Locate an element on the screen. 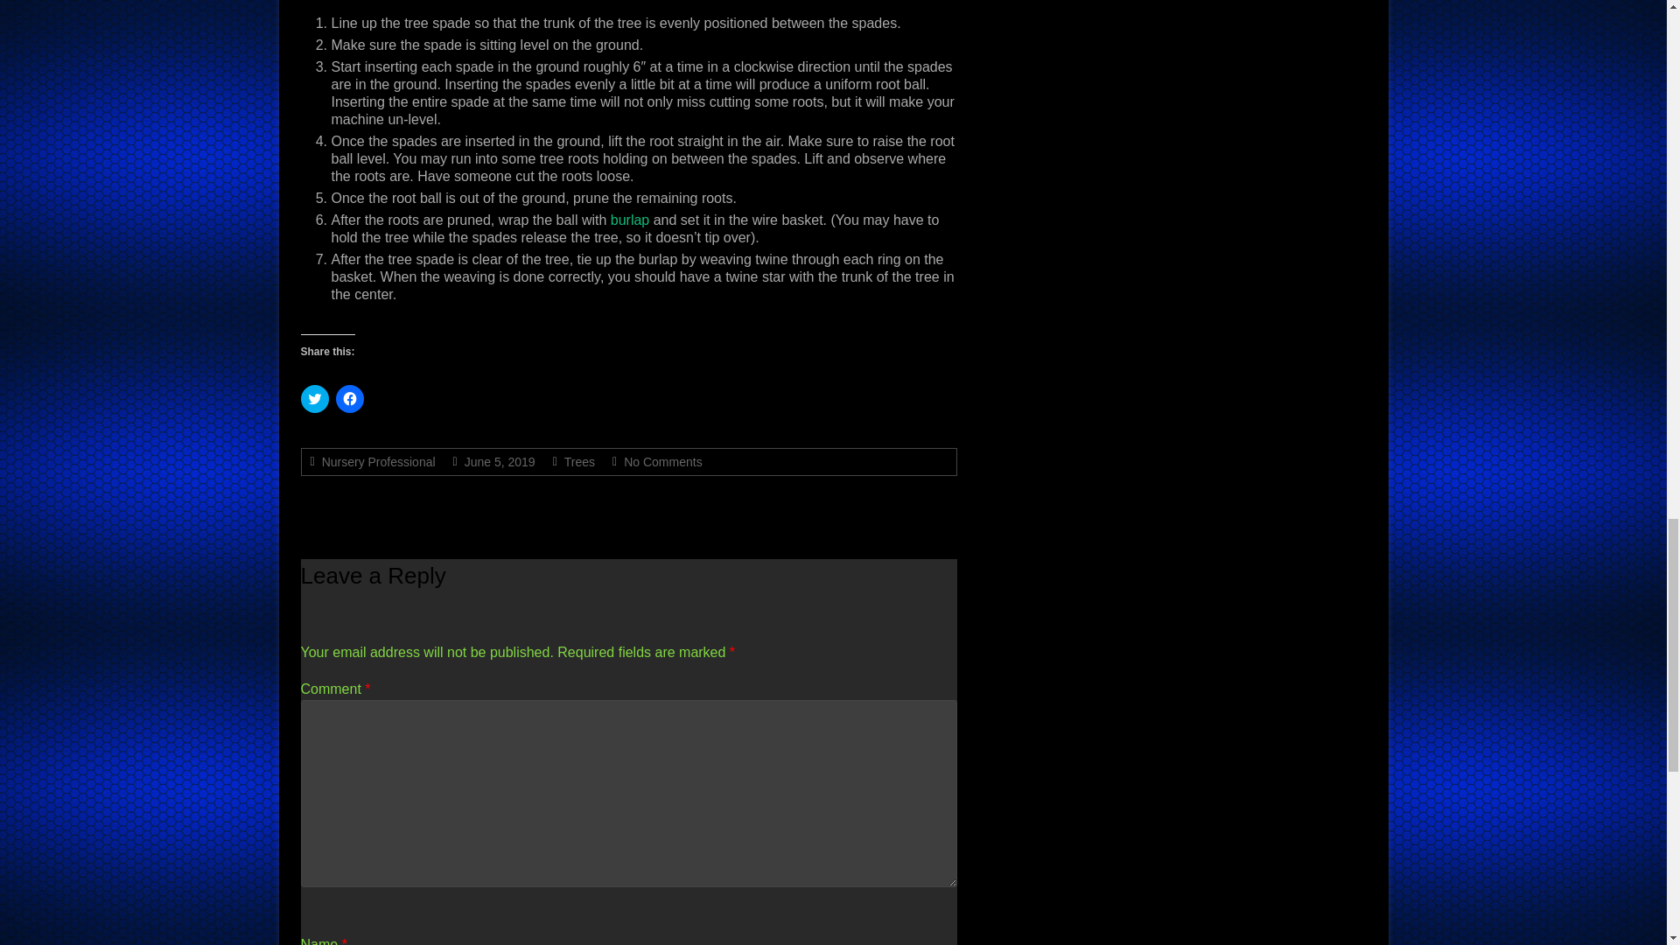 The height and width of the screenshot is (945, 1680). burlap is located at coordinates (630, 220).